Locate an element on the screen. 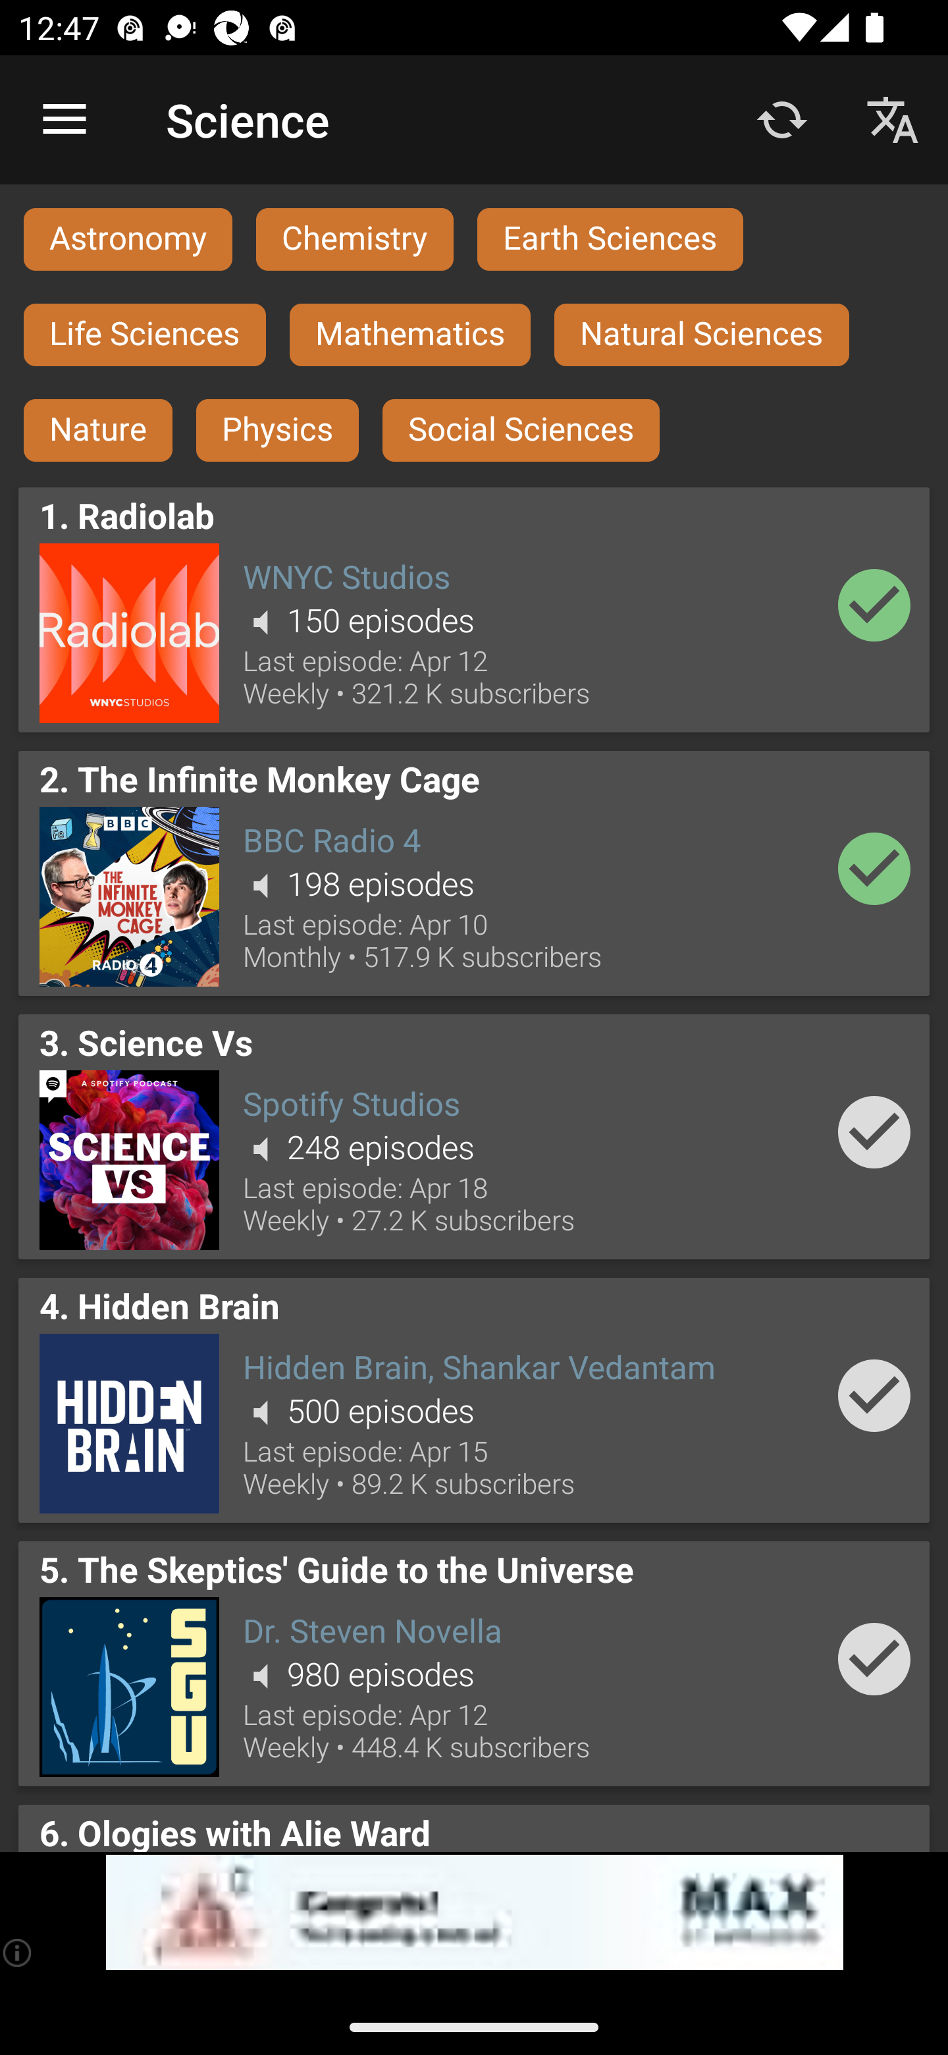 This screenshot has height=2055, width=948. Add is located at coordinates (874, 869).